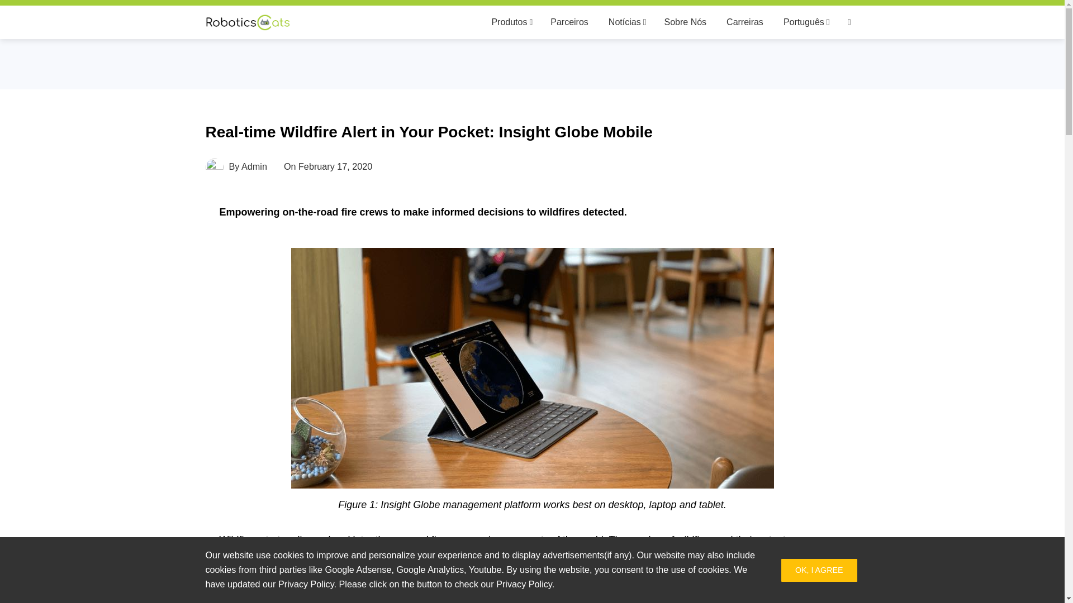 The height and width of the screenshot is (603, 1073). What do you see at coordinates (511, 22) in the screenshot?
I see `Produtos` at bounding box center [511, 22].